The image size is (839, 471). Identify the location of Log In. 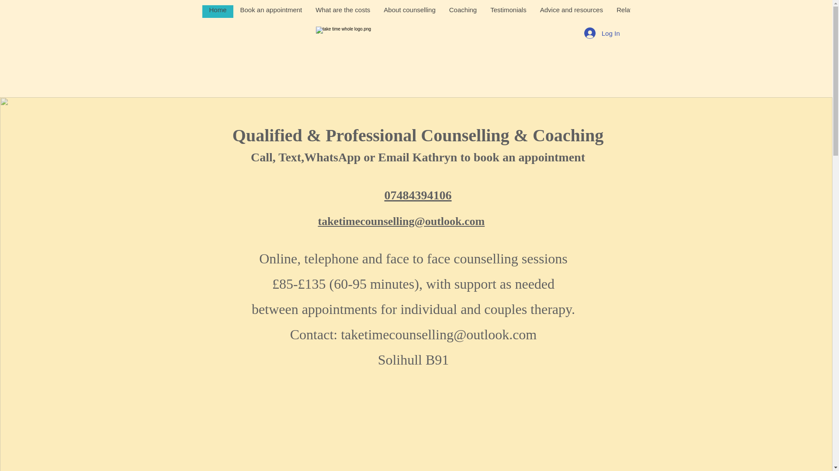
(602, 33).